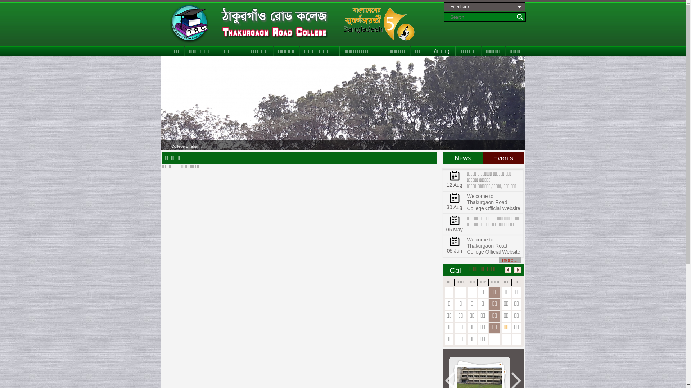  Describe the element at coordinates (493, 202) in the screenshot. I see `Welcome to Thakurgaon Road College Official Website` at that location.